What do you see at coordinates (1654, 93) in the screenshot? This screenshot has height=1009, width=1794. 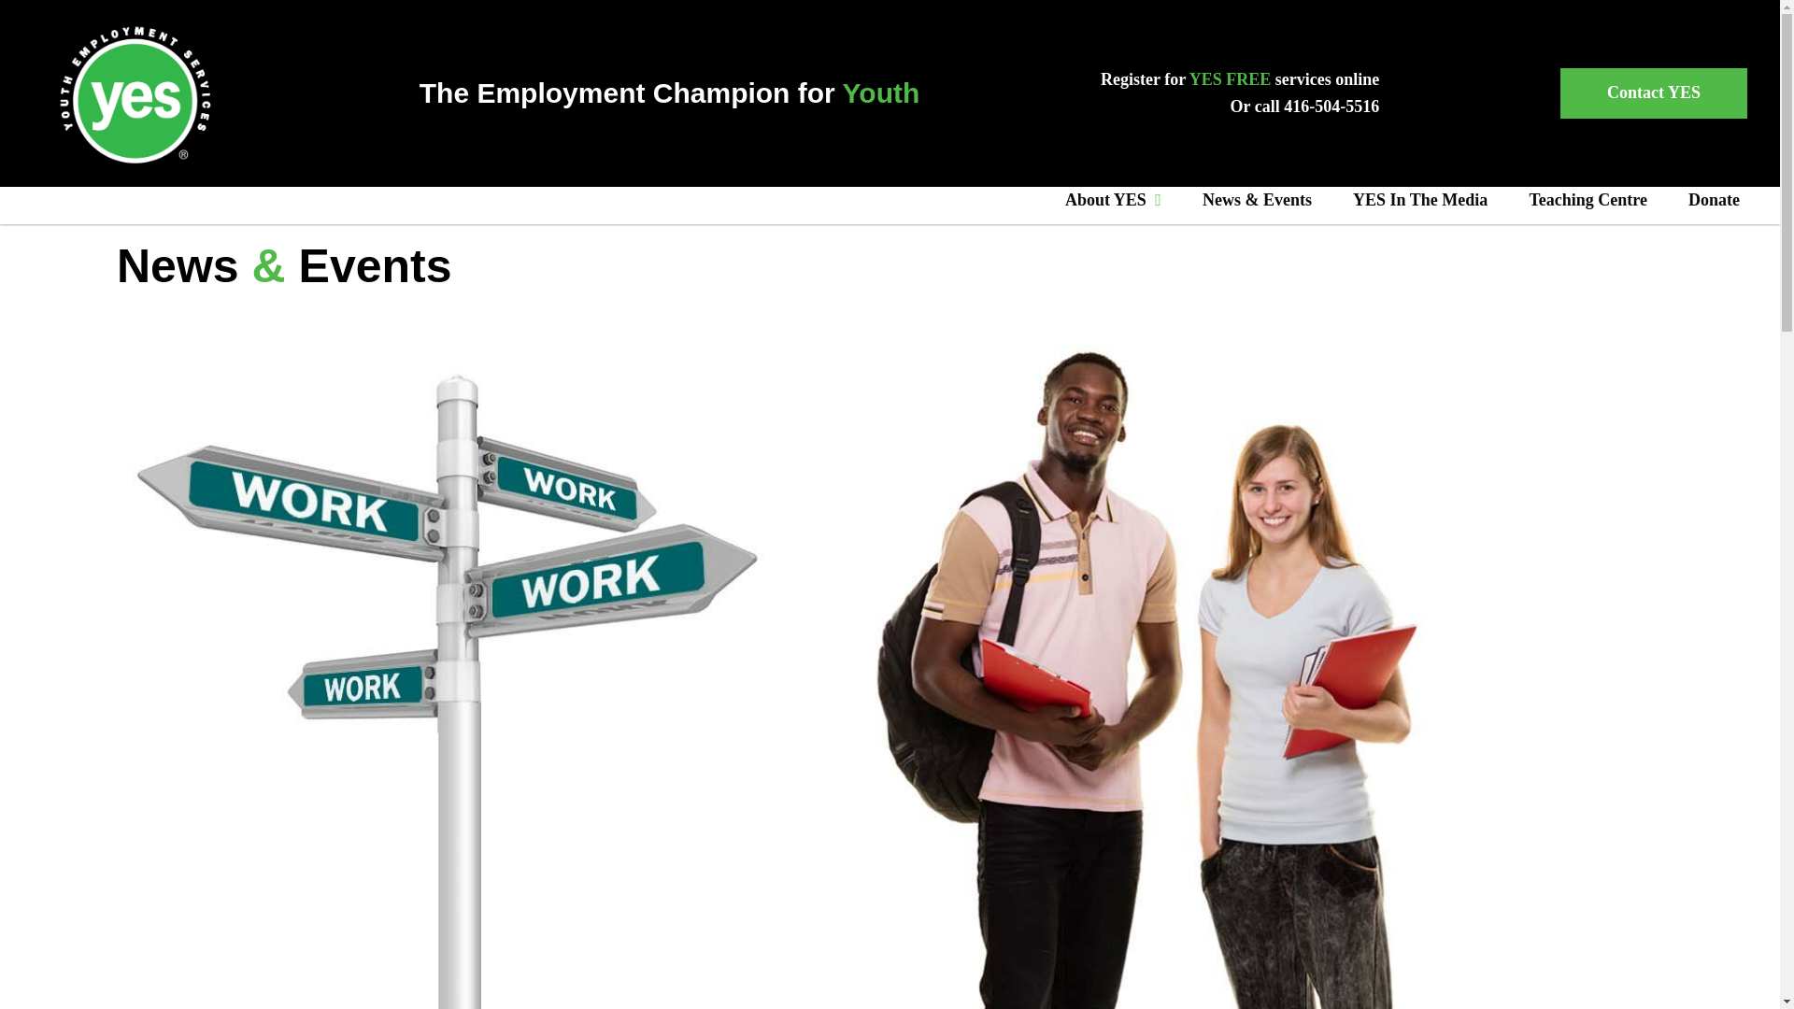 I see `Contact YES` at bounding box center [1654, 93].